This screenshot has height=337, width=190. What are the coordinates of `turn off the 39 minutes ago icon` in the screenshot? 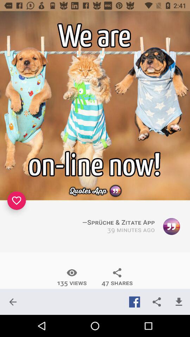 It's located at (131, 230).